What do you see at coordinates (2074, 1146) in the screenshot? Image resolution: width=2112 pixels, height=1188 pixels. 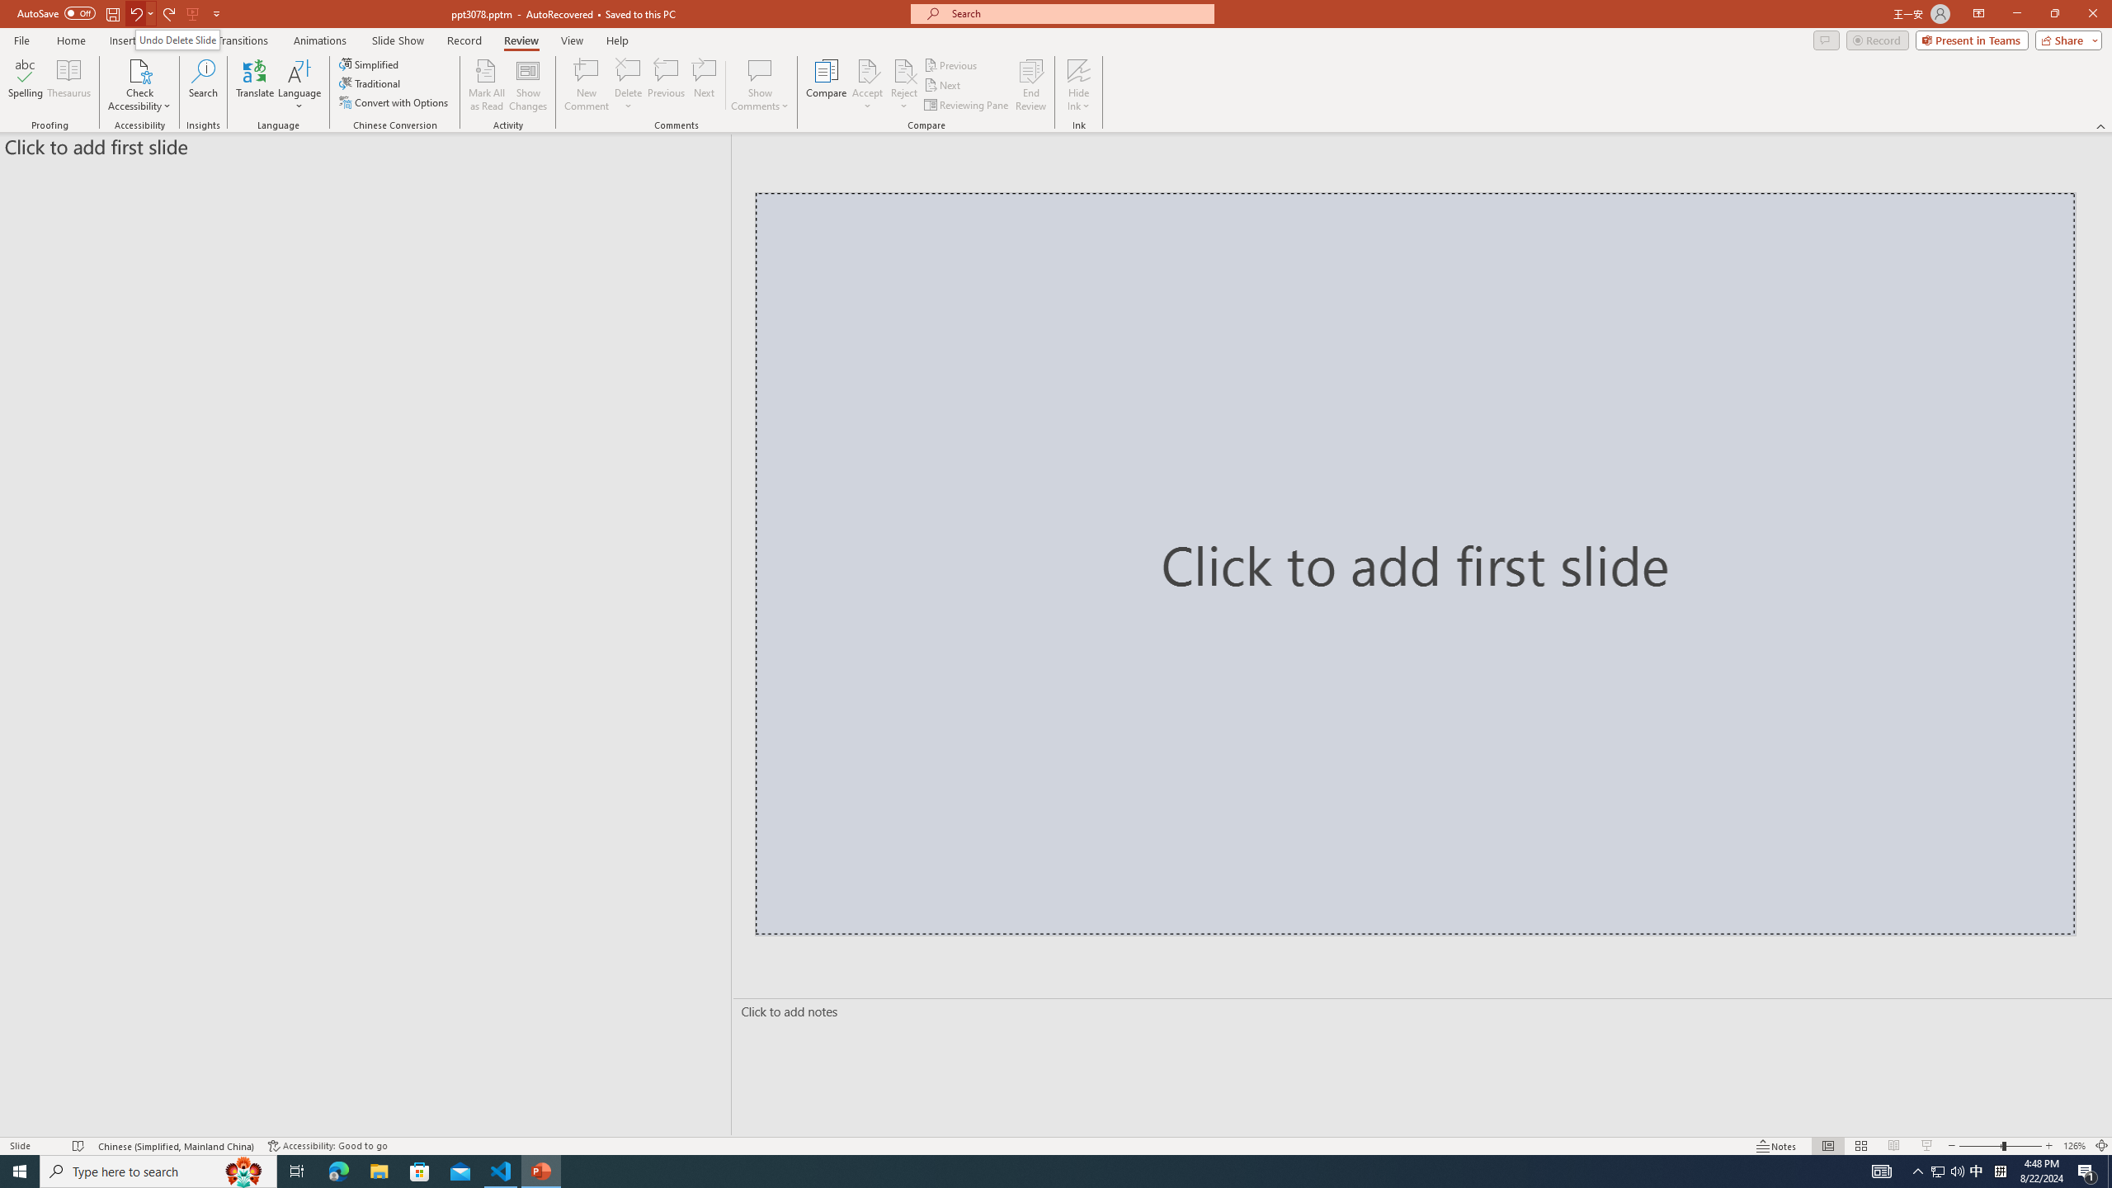 I see `Zoom 126%` at bounding box center [2074, 1146].